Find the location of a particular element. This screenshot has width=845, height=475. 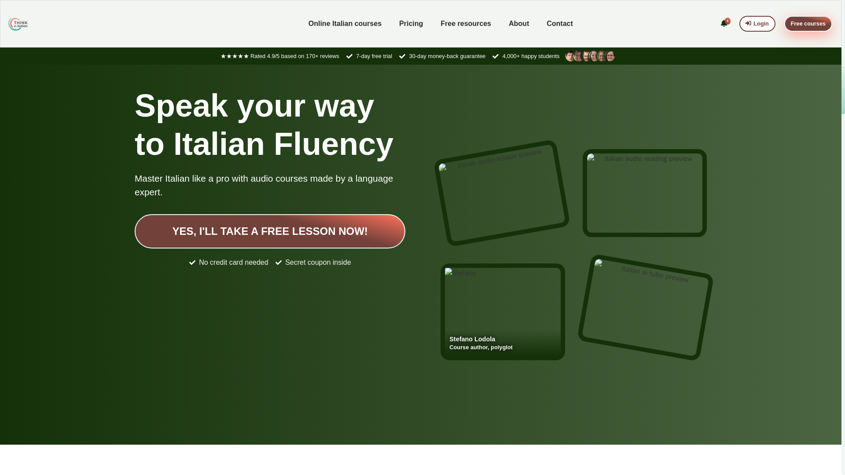

Contact is located at coordinates (560, 24).